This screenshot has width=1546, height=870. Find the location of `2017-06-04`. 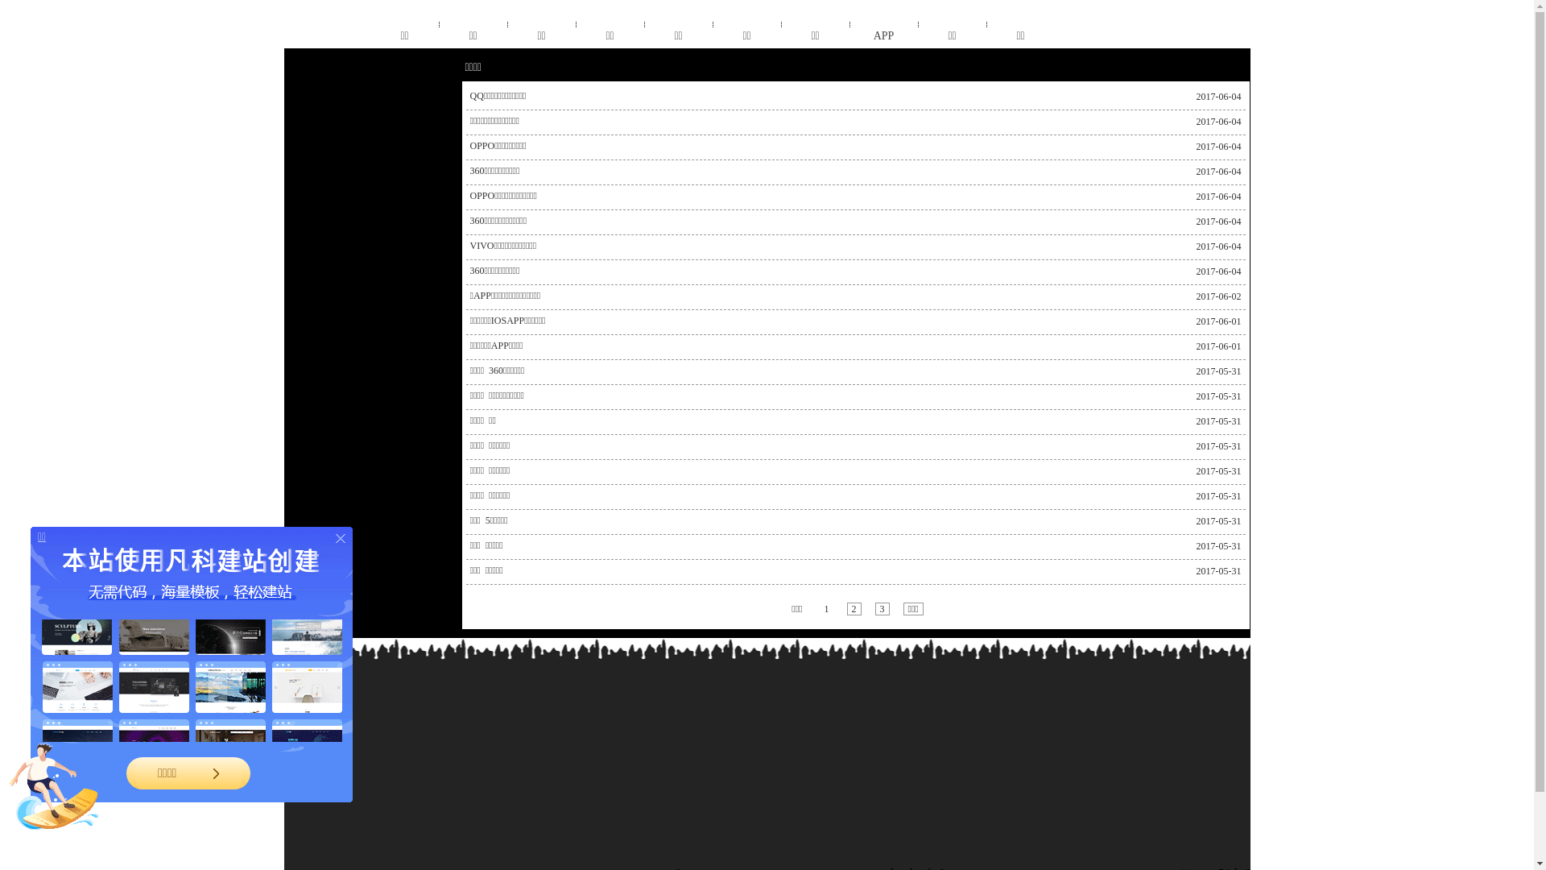

2017-06-04 is located at coordinates (1216, 147).